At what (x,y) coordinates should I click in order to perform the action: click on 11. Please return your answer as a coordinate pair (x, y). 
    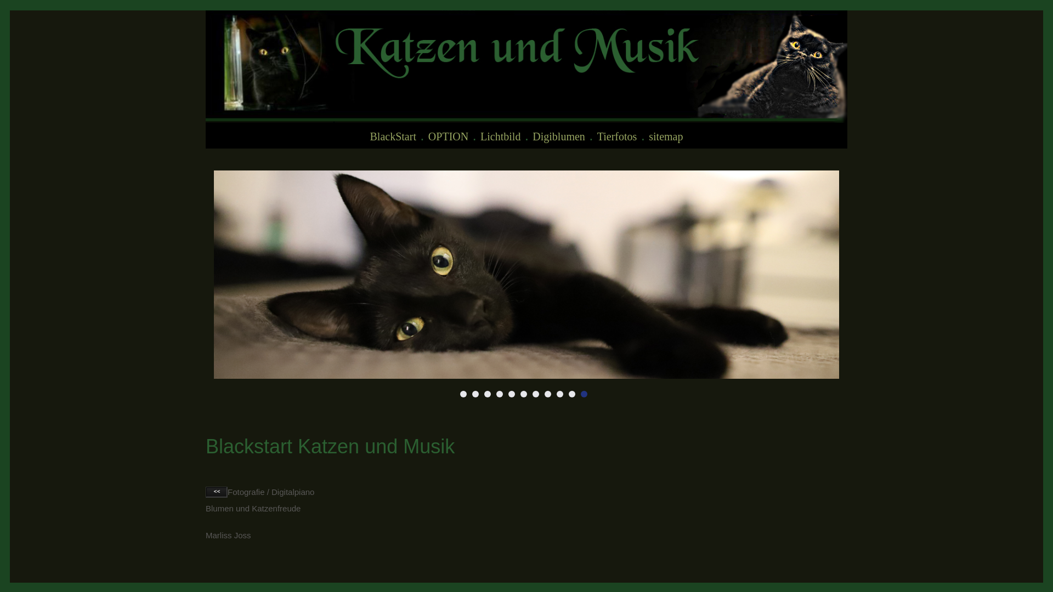
    Looking at the image, I should click on (584, 394).